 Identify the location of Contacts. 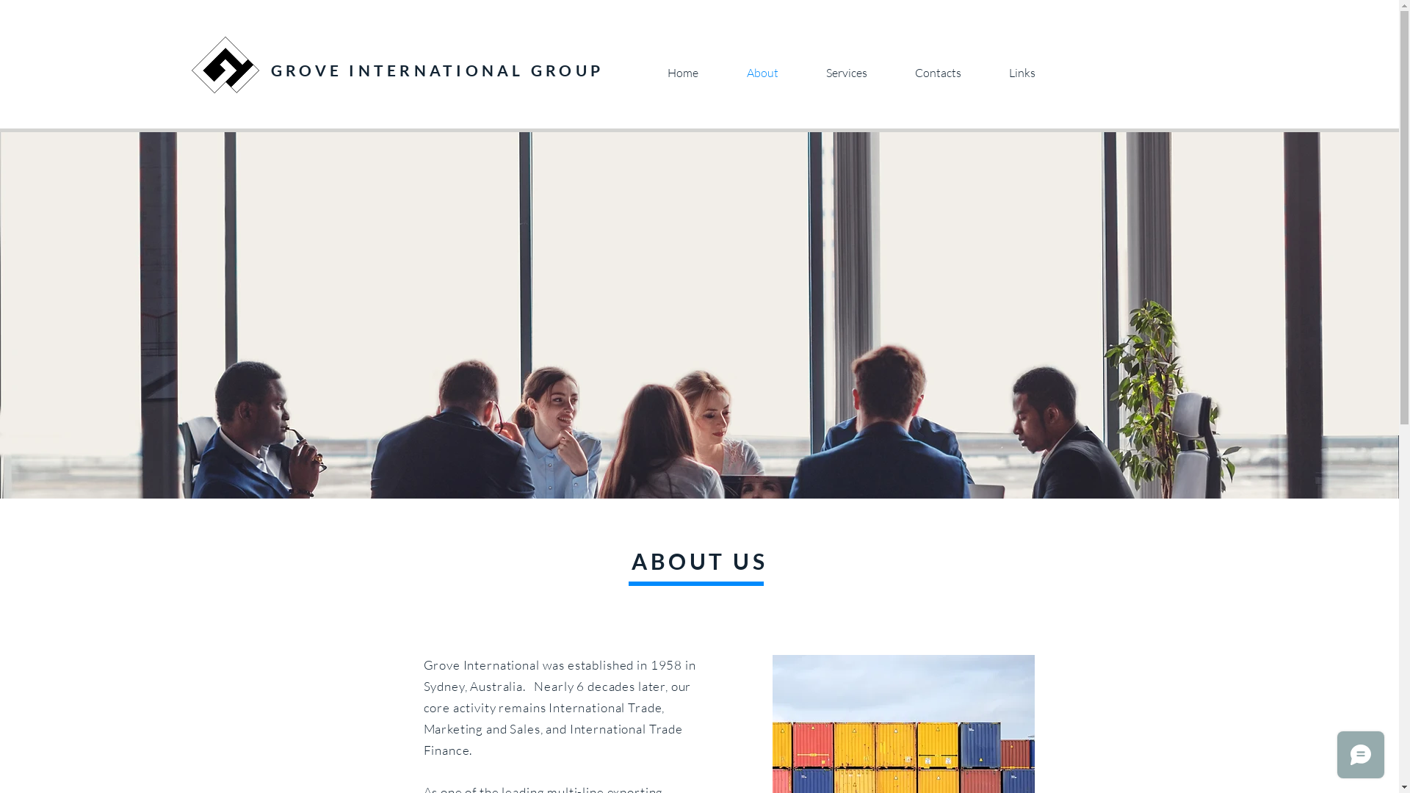
(939, 73).